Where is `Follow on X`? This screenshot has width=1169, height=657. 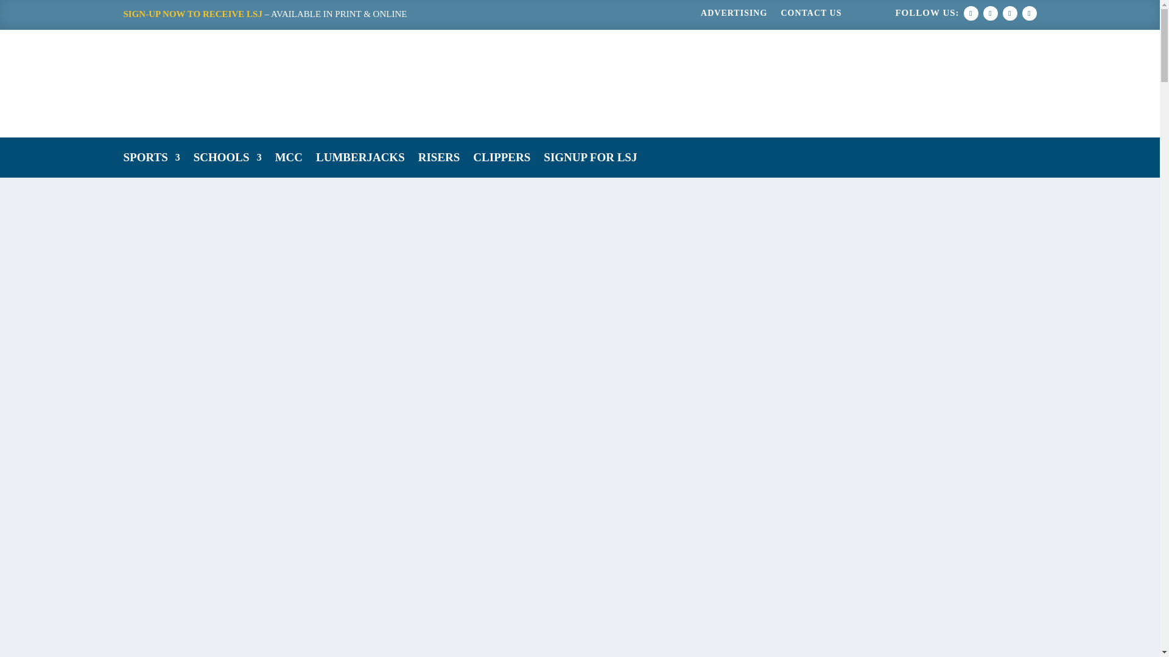 Follow on X is located at coordinates (990, 13).